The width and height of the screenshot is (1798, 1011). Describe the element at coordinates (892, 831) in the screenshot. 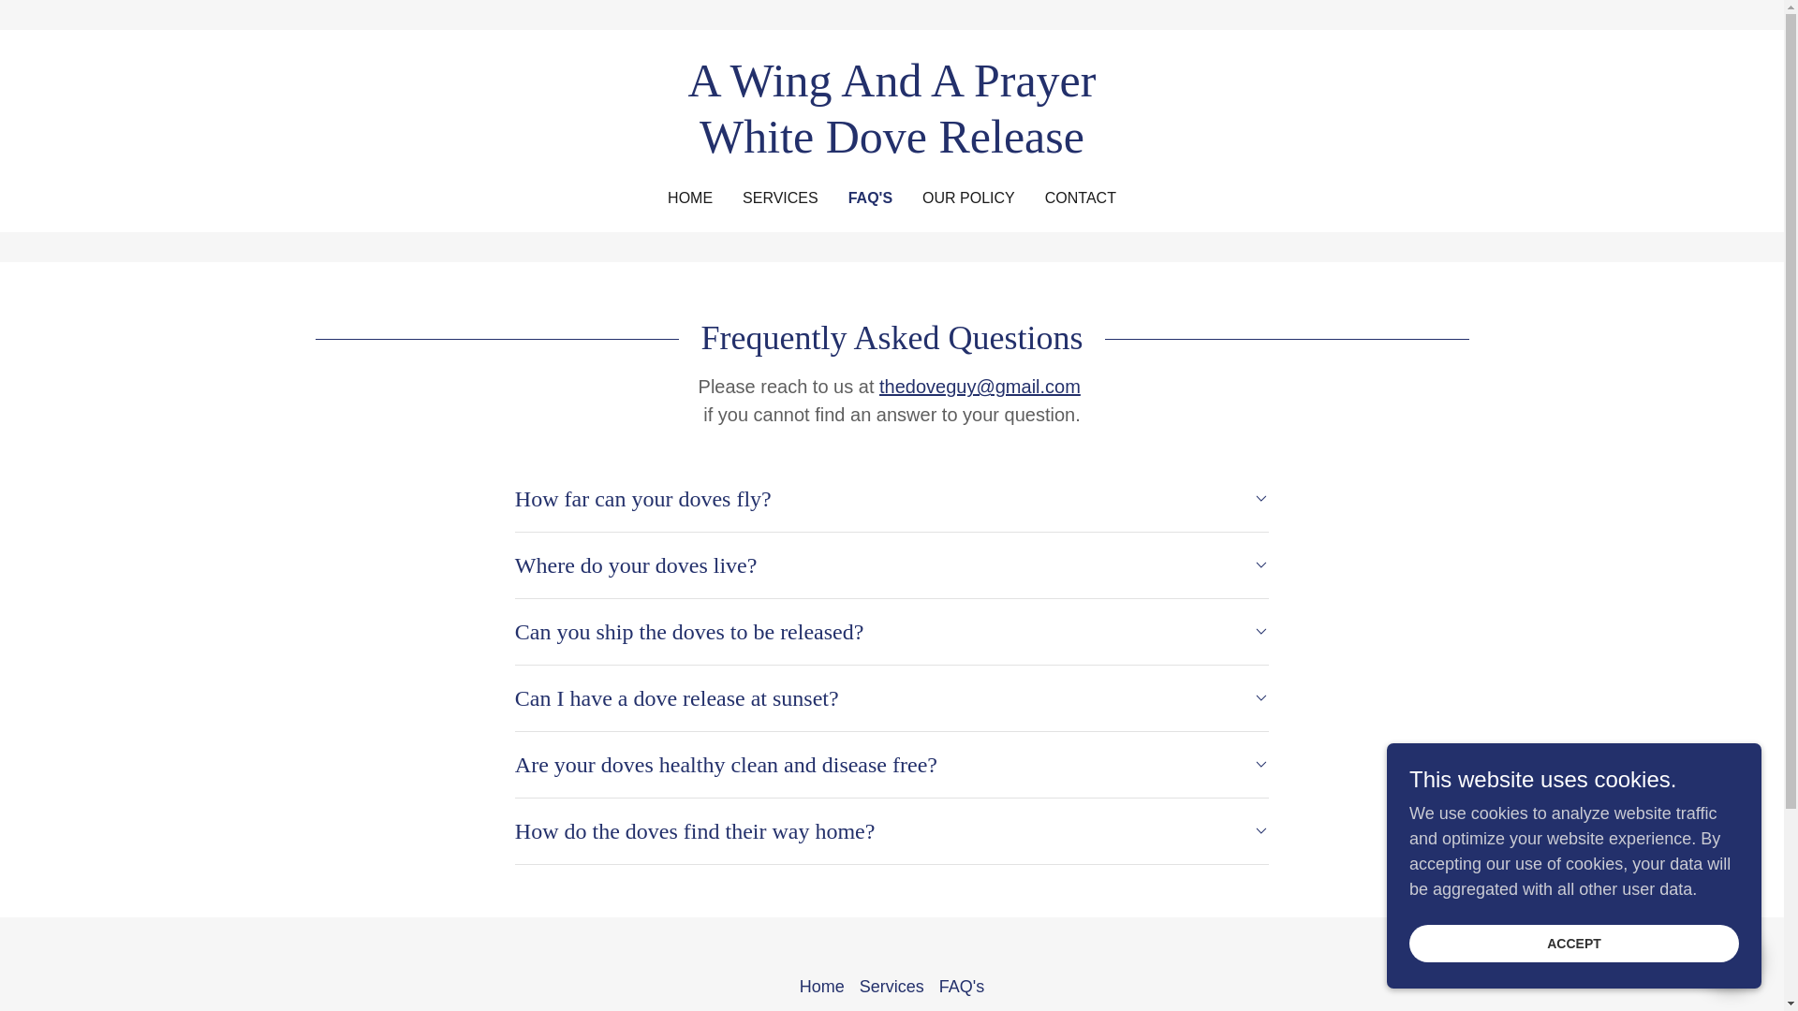

I see `How do the doves find their way home?` at that location.